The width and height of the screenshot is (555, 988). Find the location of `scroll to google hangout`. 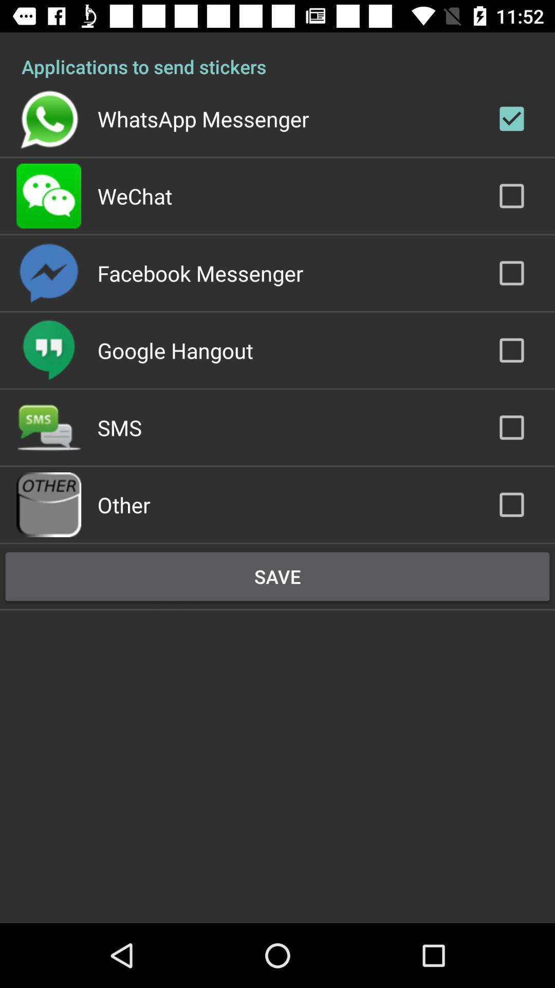

scroll to google hangout is located at coordinates (175, 350).